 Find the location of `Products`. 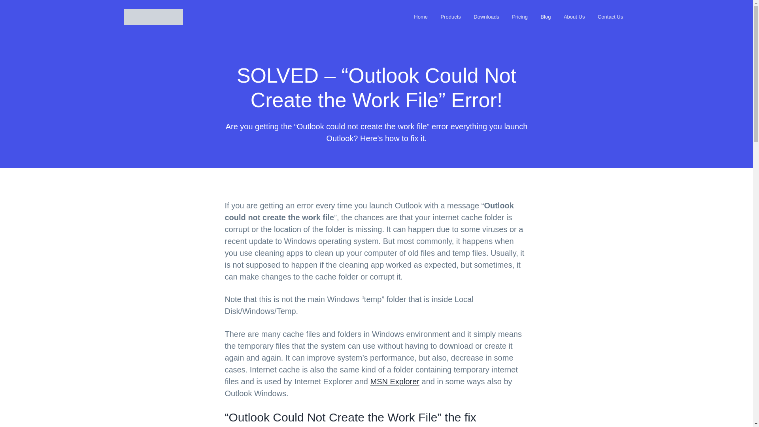

Products is located at coordinates (451, 17).